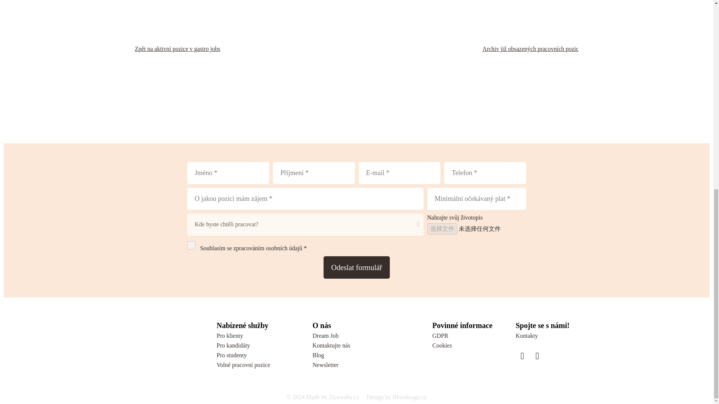  Describe the element at coordinates (442, 345) in the screenshot. I see `Cookies` at that location.